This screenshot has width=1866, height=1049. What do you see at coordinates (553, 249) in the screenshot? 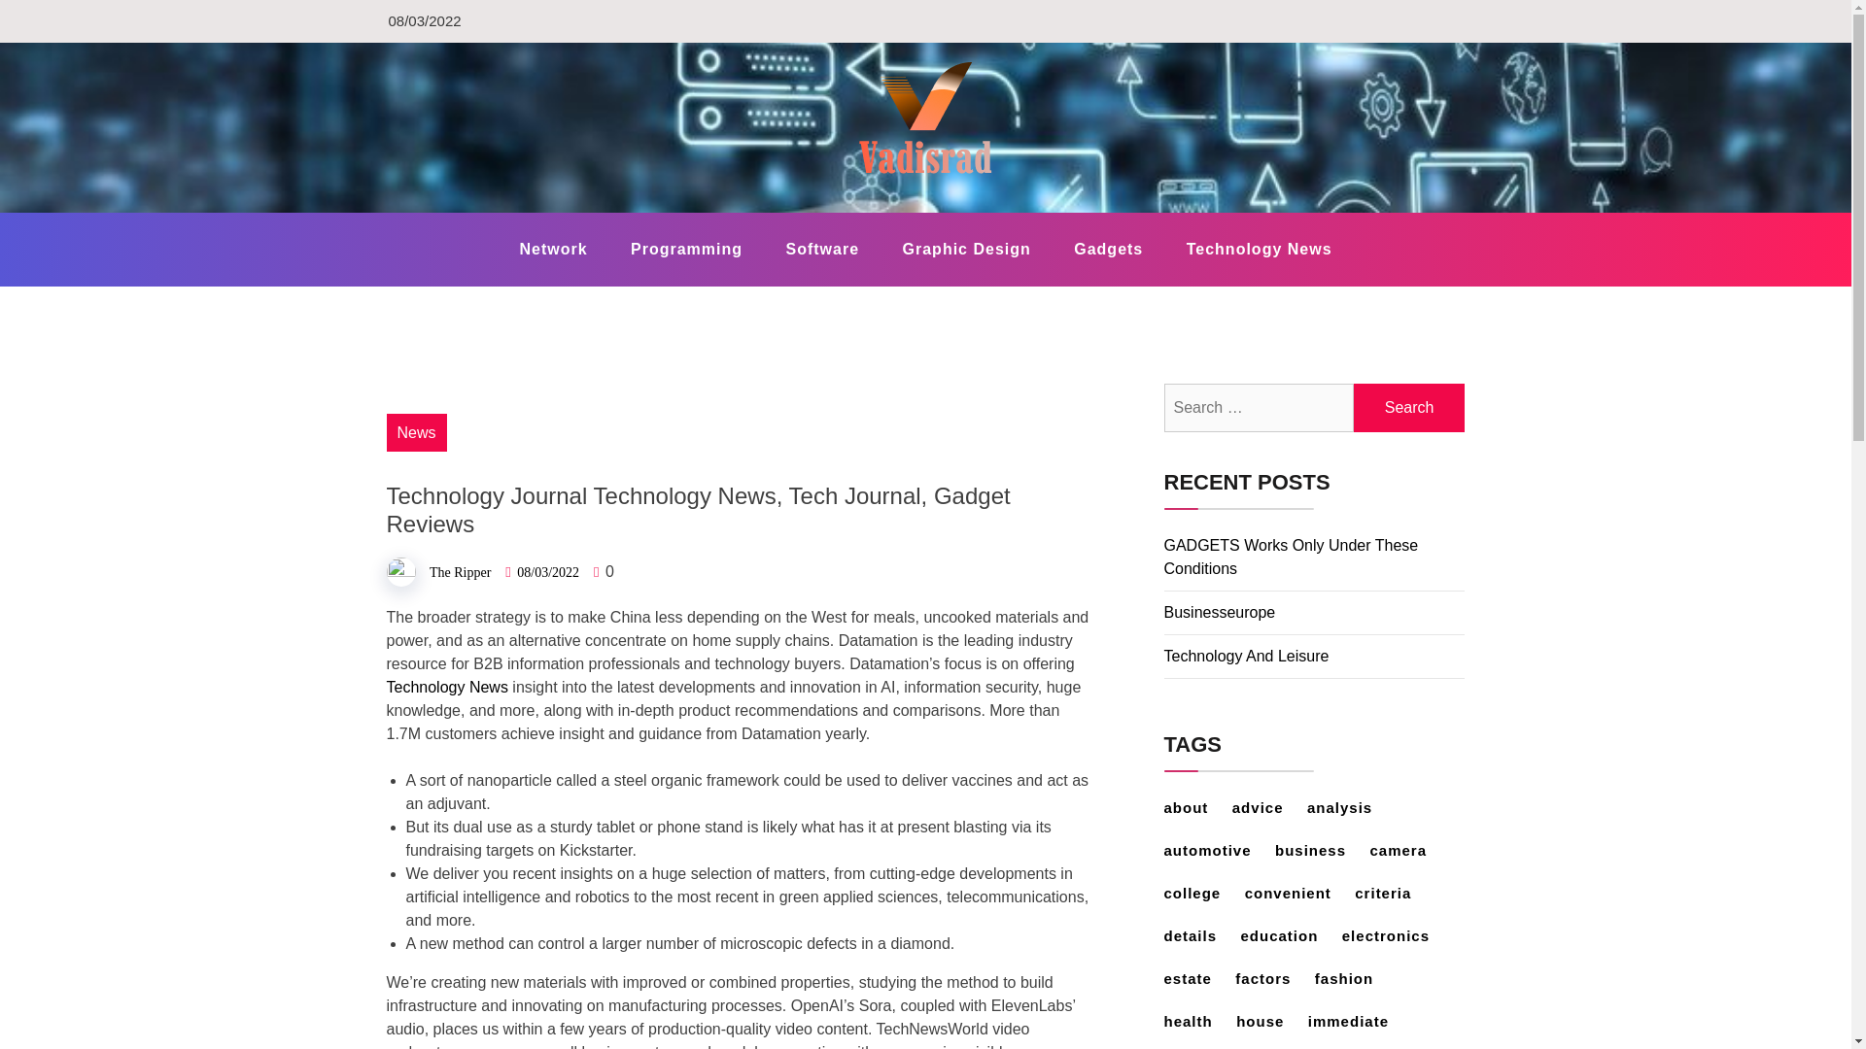
I see `Network` at bounding box center [553, 249].